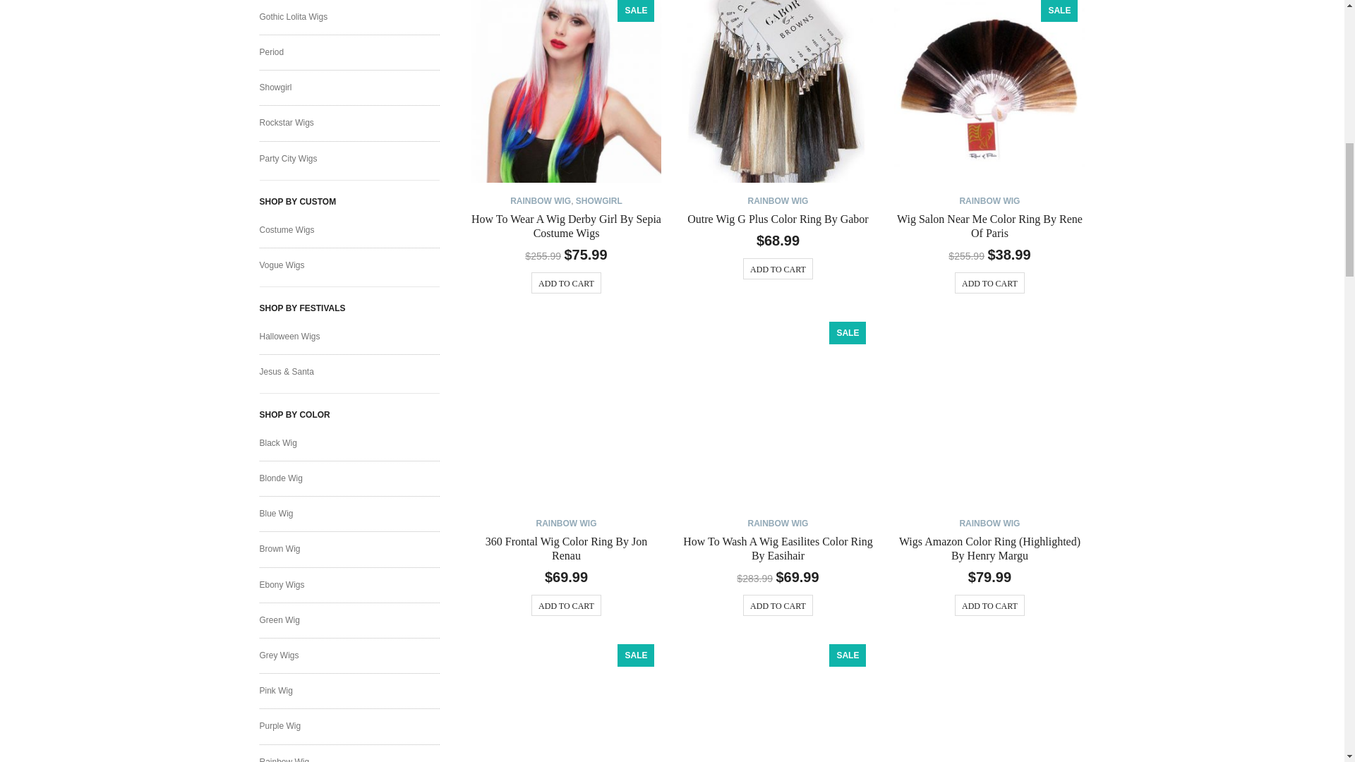  I want to click on Wig Salon Near Me Color Ring By Rene Of Paris, so click(989, 226).